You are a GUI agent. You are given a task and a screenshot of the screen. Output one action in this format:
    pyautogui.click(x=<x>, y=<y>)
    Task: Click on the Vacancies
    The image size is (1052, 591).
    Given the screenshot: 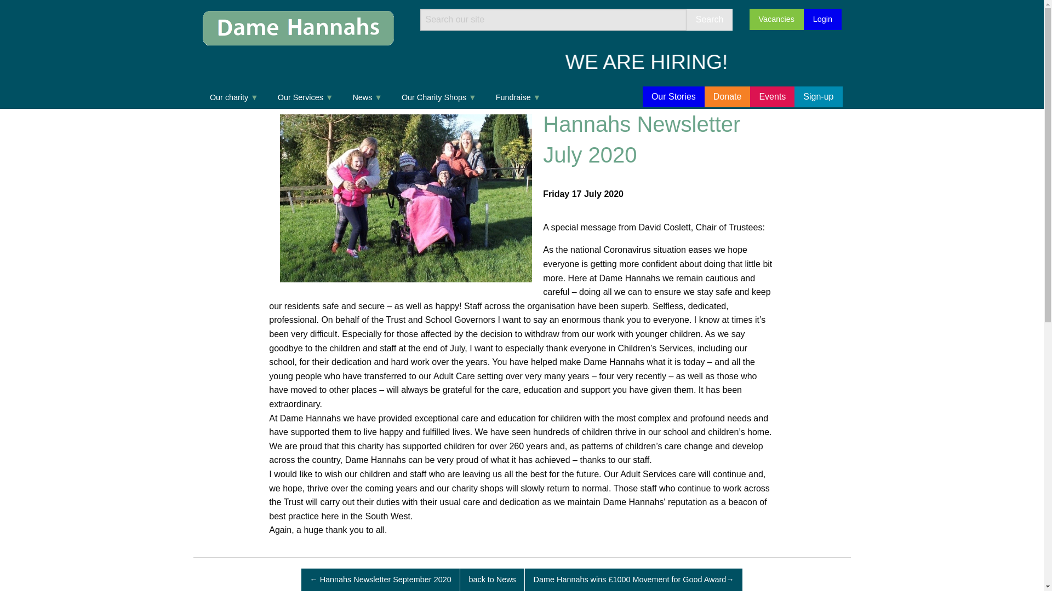 What is the action you would take?
    pyautogui.click(x=776, y=20)
    